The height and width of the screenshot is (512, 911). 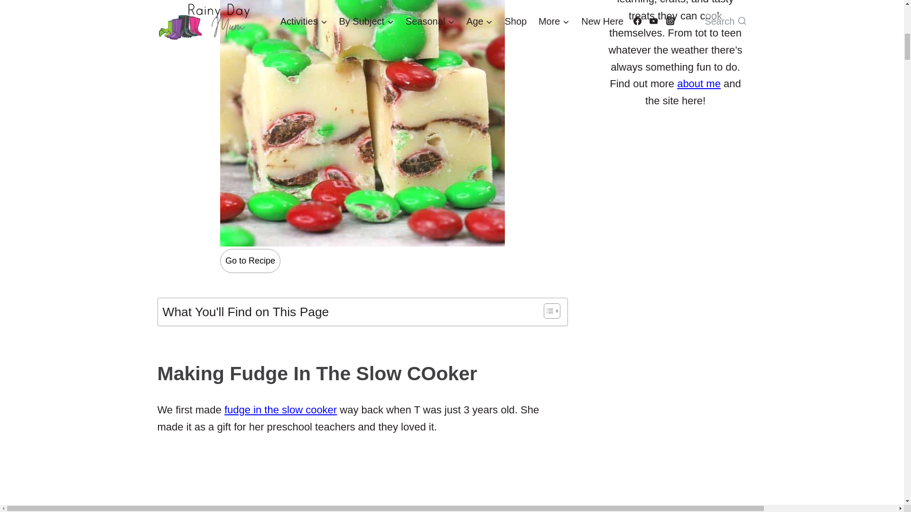 What do you see at coordinates (251, 261) in the screenshot?
I see `Go to Recipe` at bounding box center [251, 261].